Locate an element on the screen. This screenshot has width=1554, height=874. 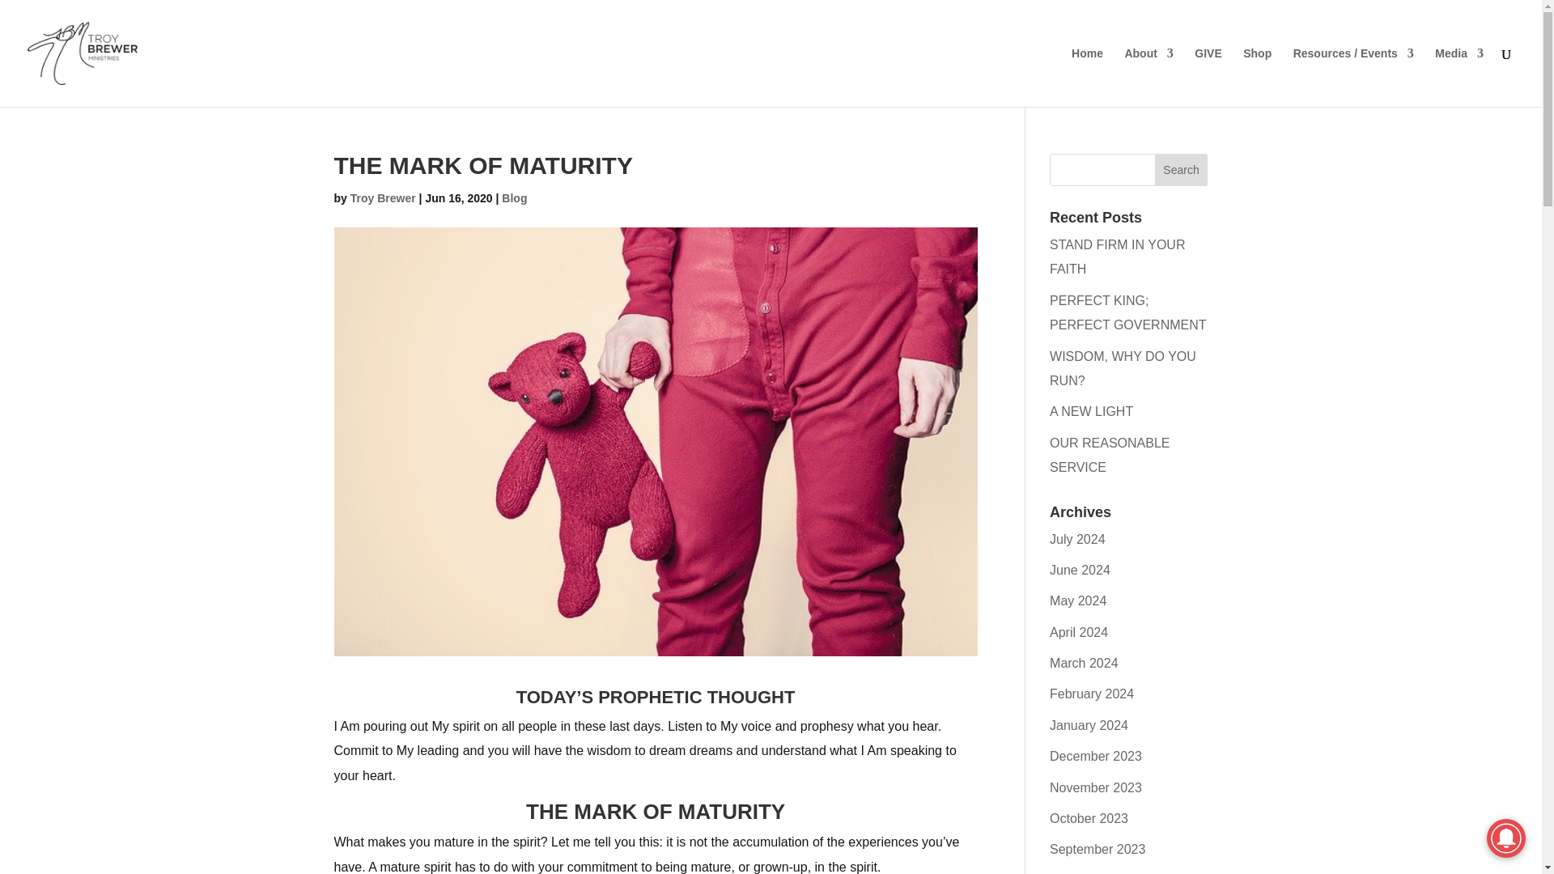
Media is located at coordinates (1458, 77).